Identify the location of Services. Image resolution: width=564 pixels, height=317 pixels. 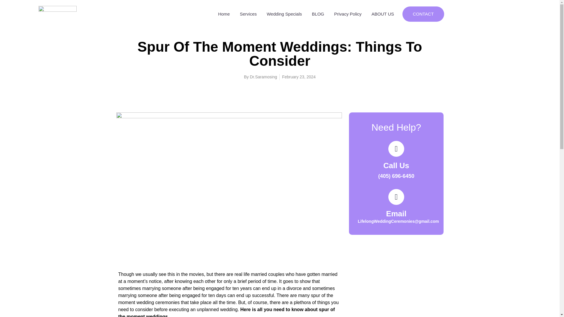
(248, 14).